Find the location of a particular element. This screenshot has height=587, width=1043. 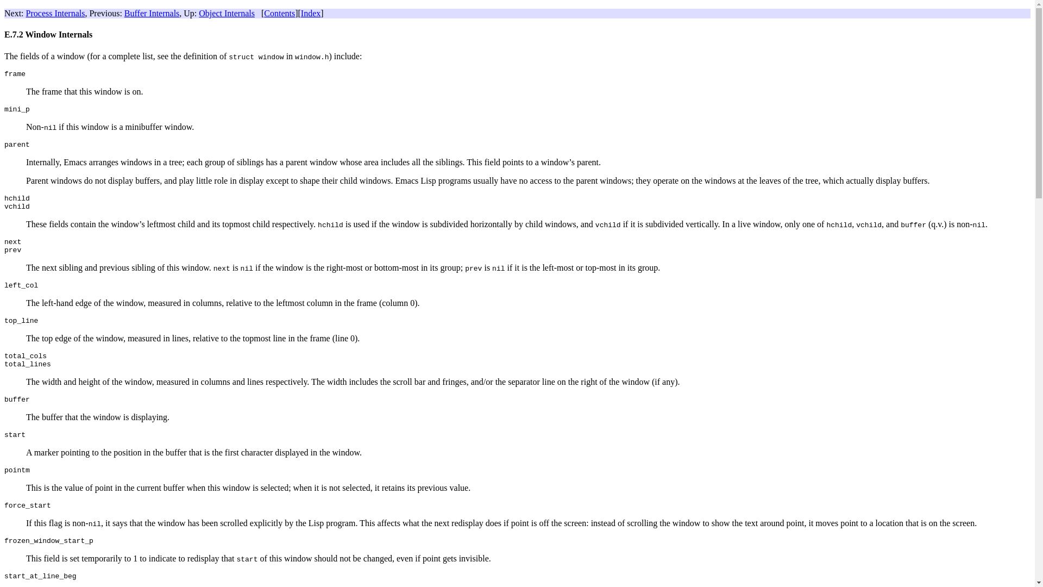

Buffer Internals is located at coordinates (152, 13).